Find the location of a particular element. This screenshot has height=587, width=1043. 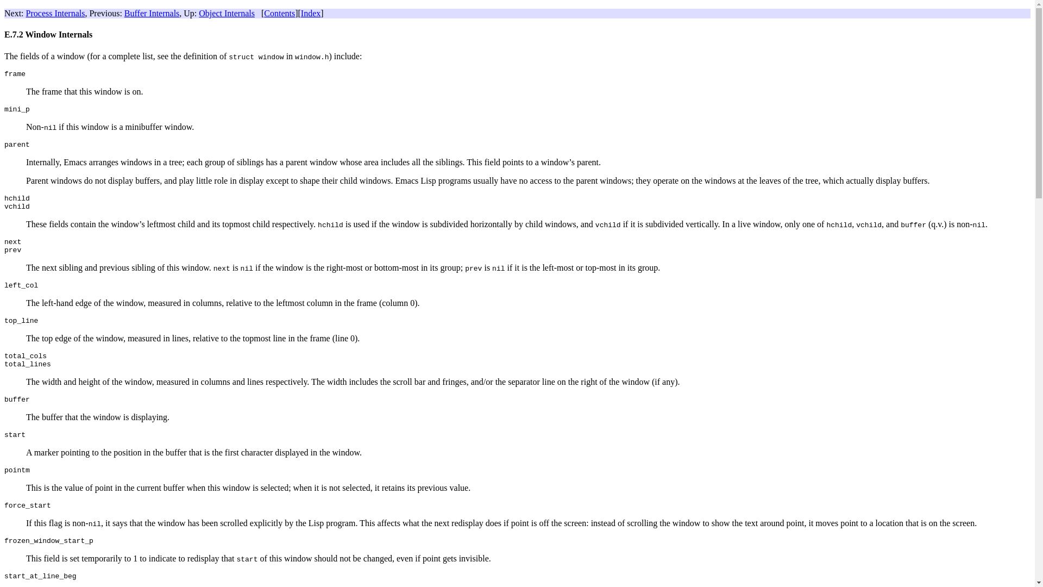

Buffer Internals is located at coordinates (152, 13).